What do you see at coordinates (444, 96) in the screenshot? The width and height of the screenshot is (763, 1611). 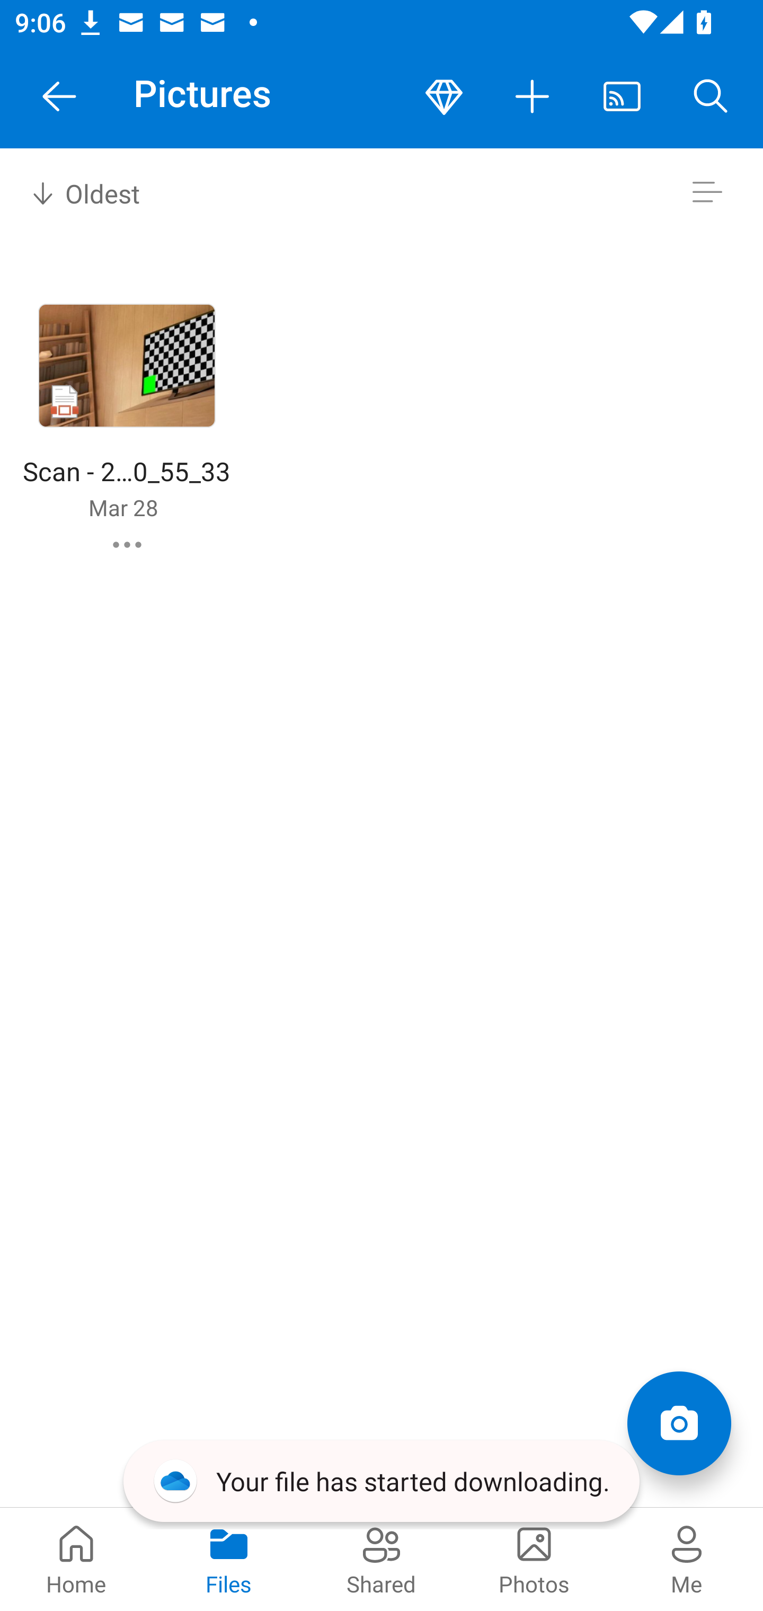 I see `Premium button` at bounding box center [444, 96].